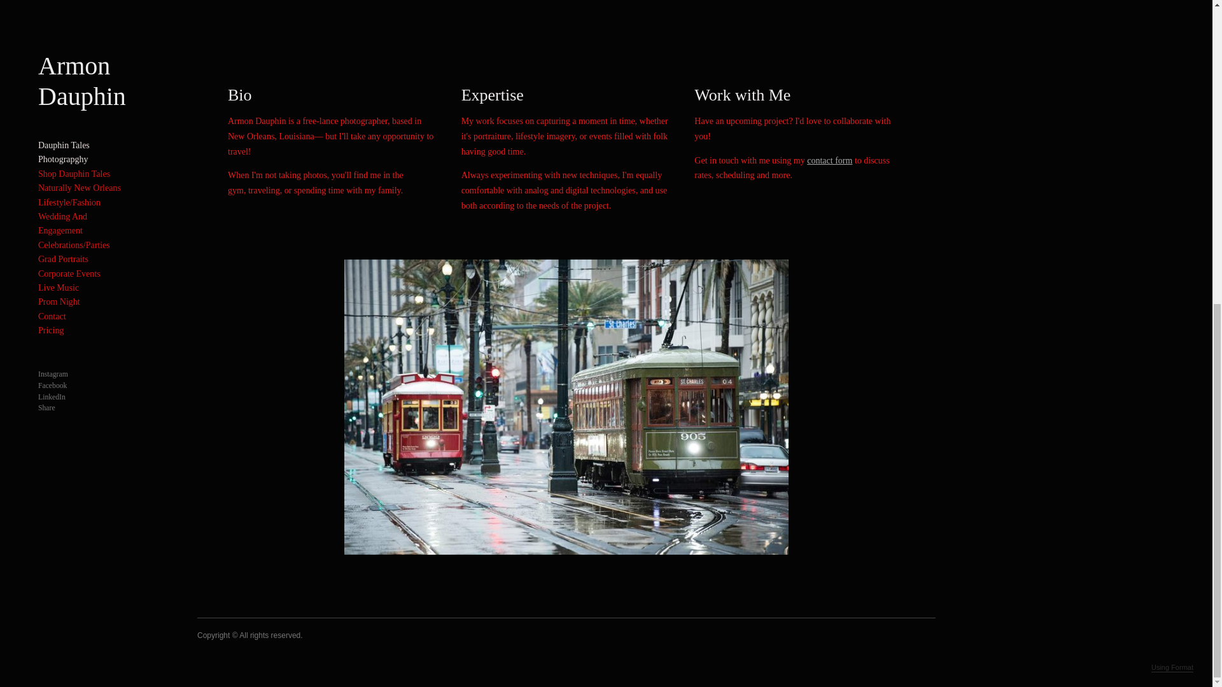  I want to click on Using Format, so click(1172, 126).